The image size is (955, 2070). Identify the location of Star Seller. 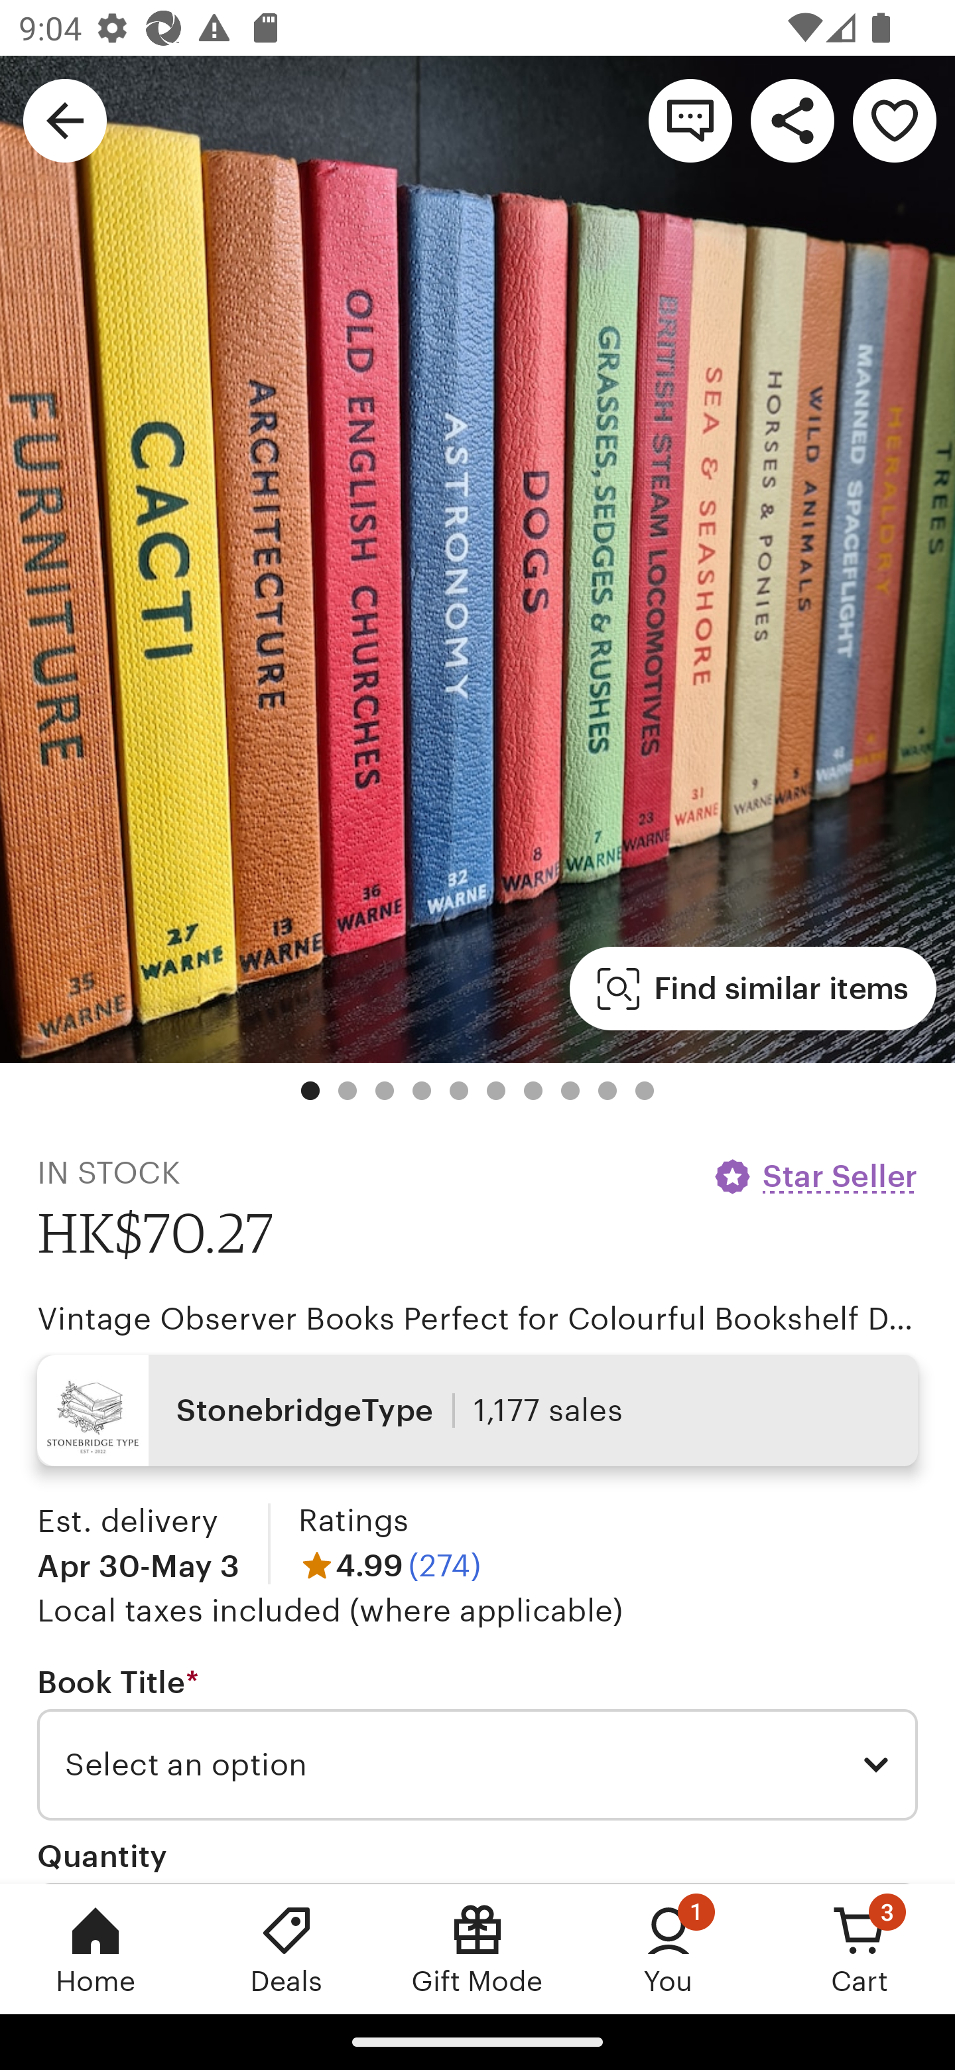
(814, 1176).